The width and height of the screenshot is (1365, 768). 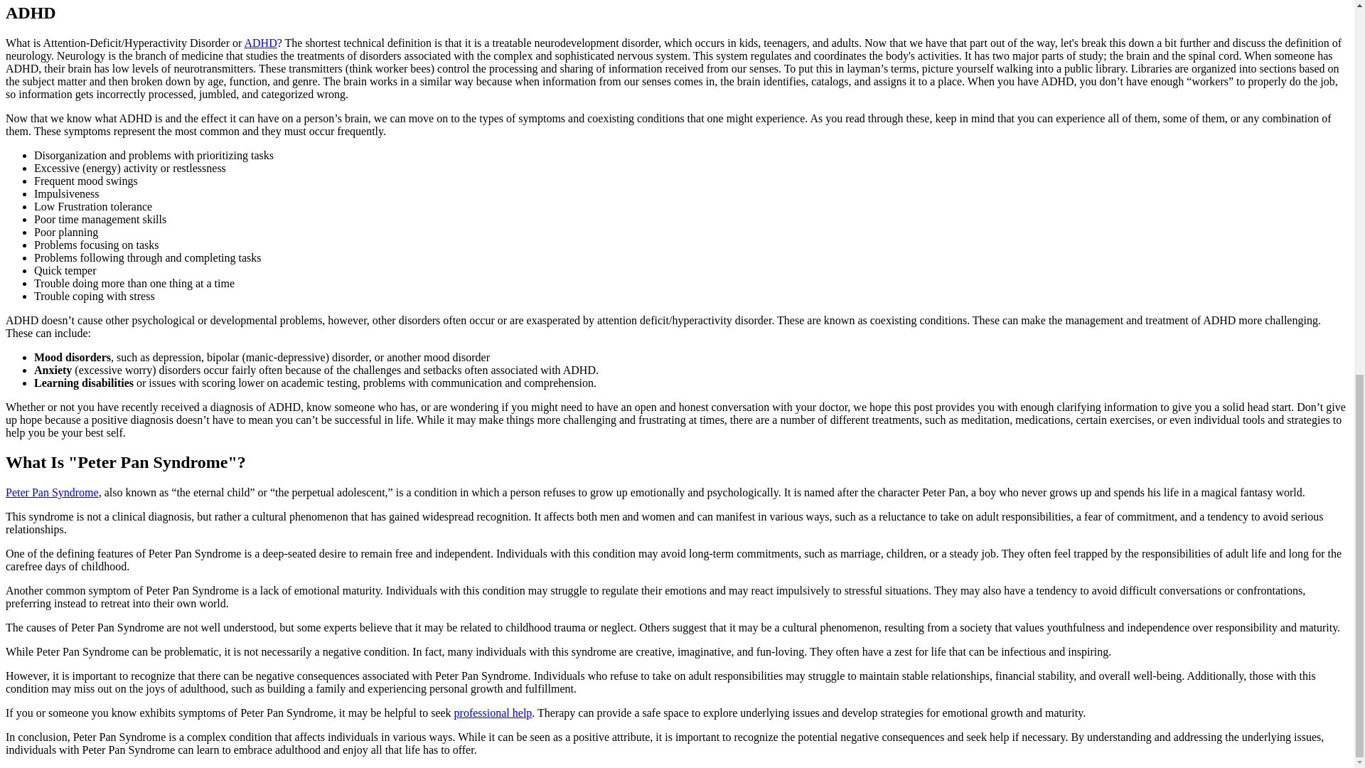 I want to click on professional help, so click(x=493, y=713).